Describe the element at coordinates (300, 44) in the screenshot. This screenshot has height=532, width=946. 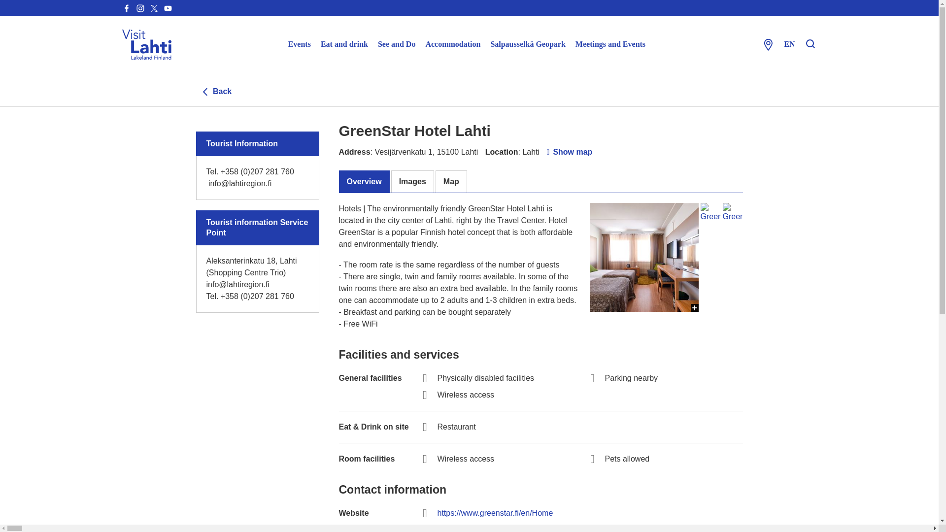
I see `Events` at that location.